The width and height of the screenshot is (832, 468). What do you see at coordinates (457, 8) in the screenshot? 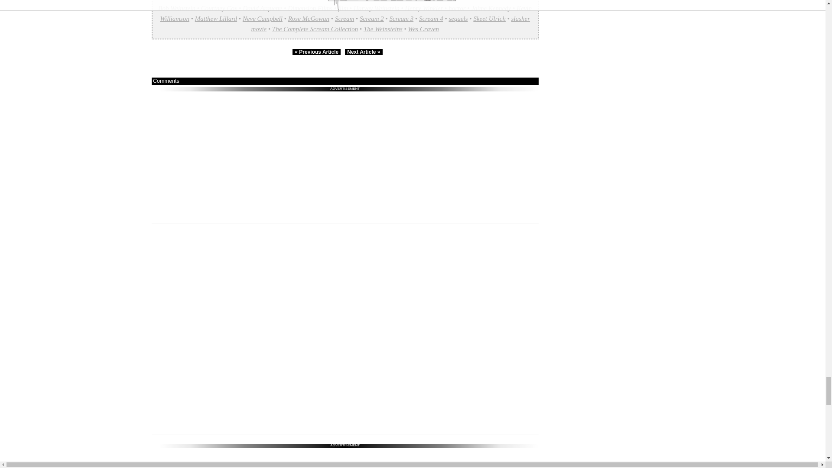
I see `horror` at bounding box center [457, 8].